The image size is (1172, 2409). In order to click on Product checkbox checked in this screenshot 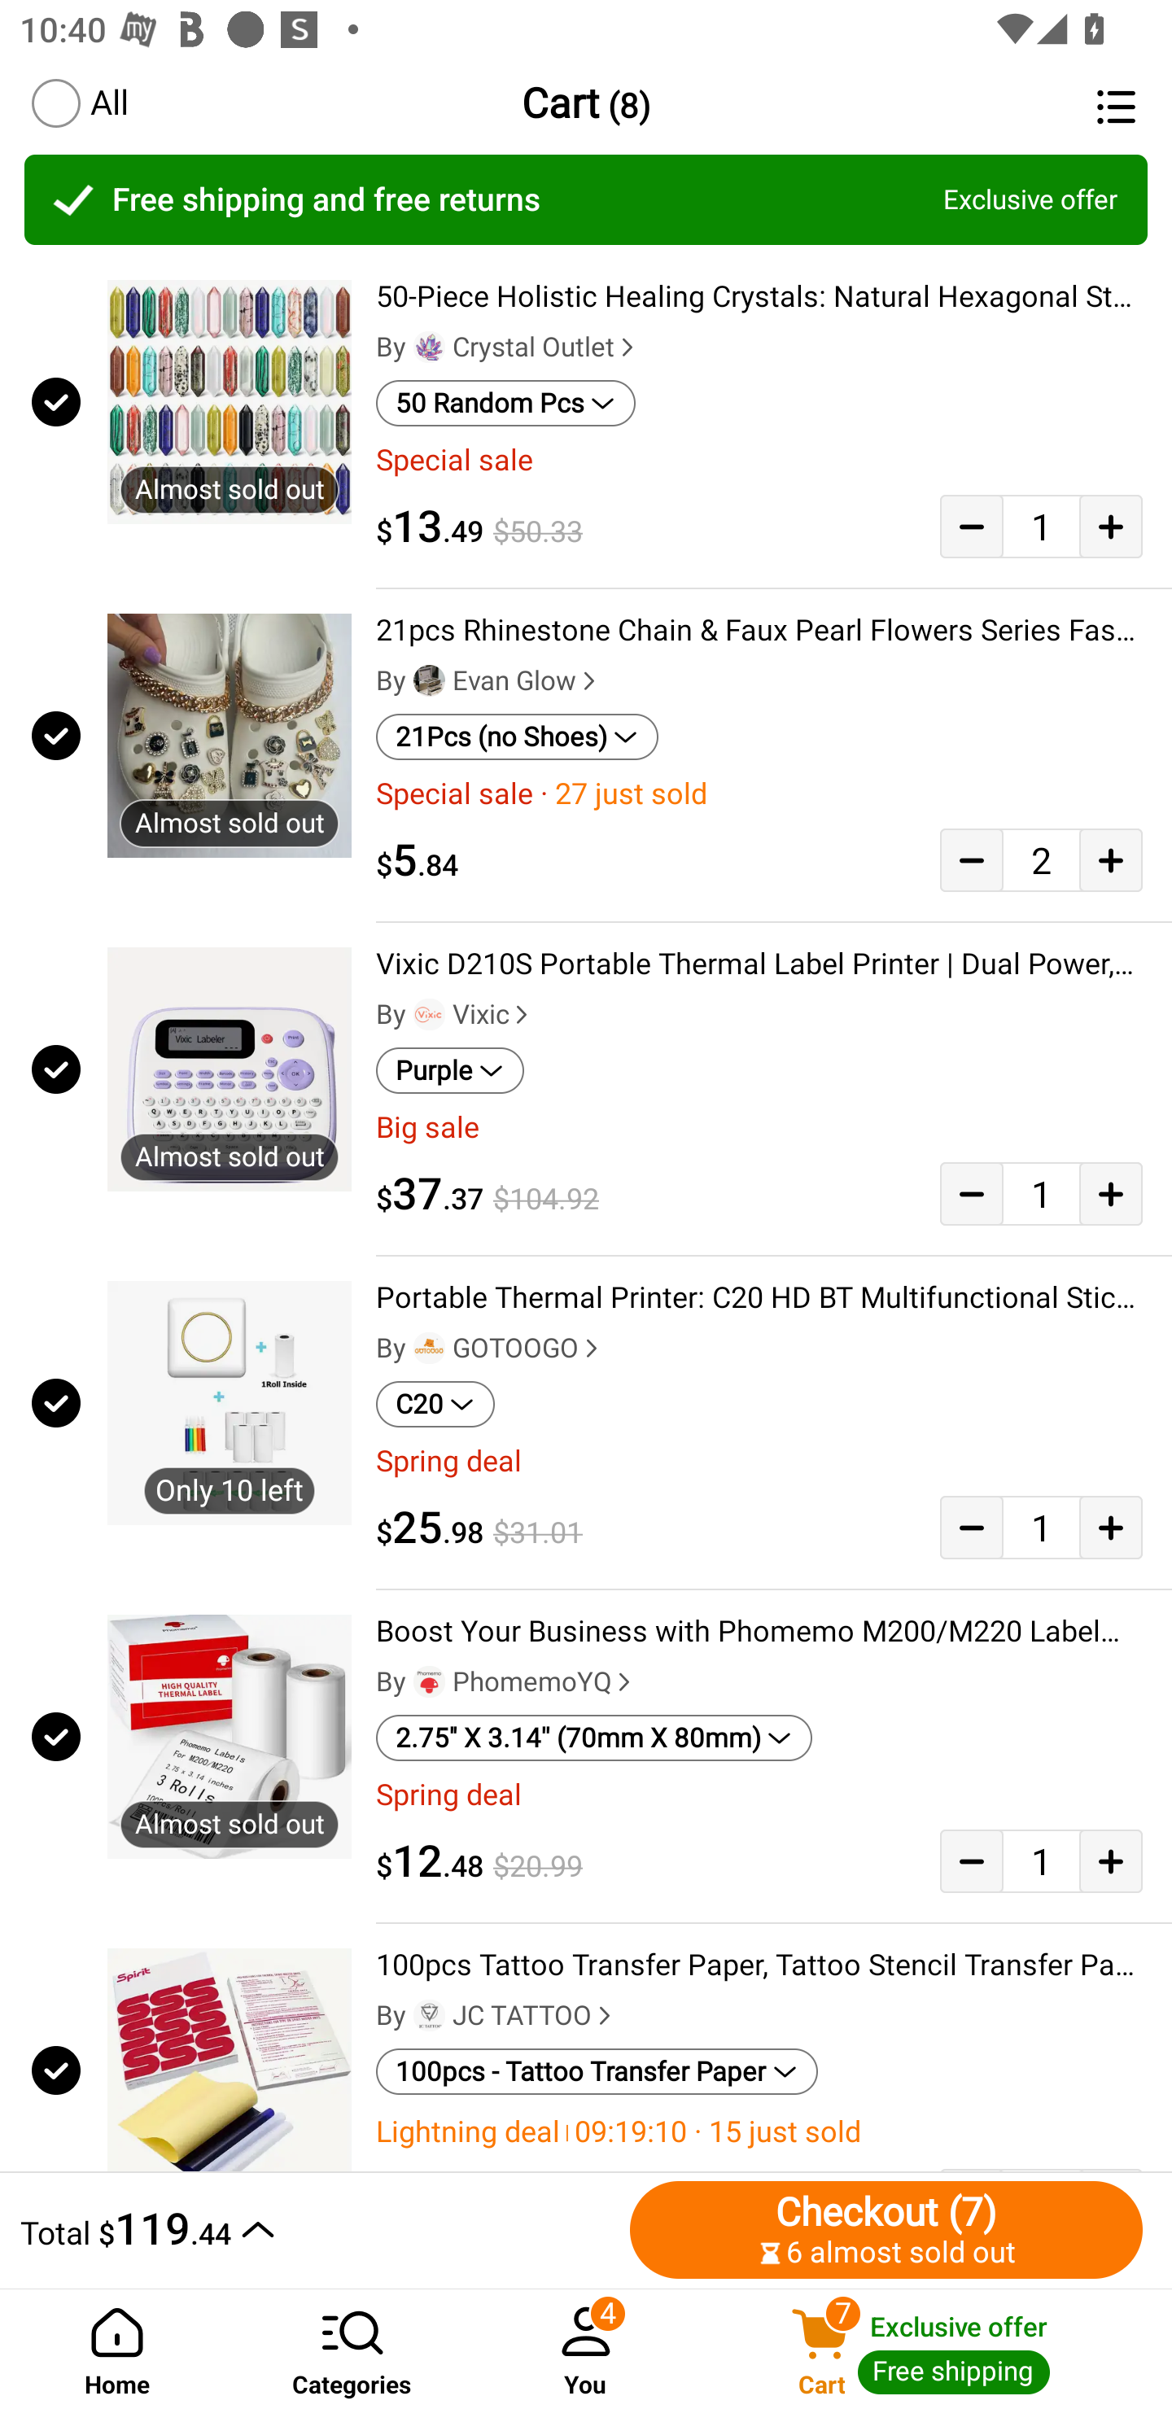, I will do `click(54, 2066)`.